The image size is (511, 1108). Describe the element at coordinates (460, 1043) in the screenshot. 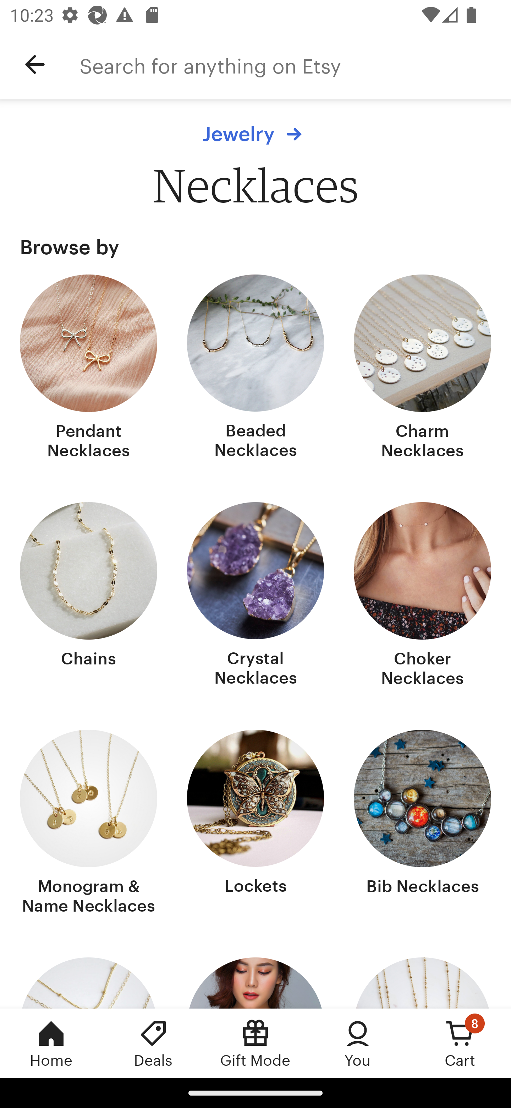

I see `Cart, 8 new notifications Cart` at that location.